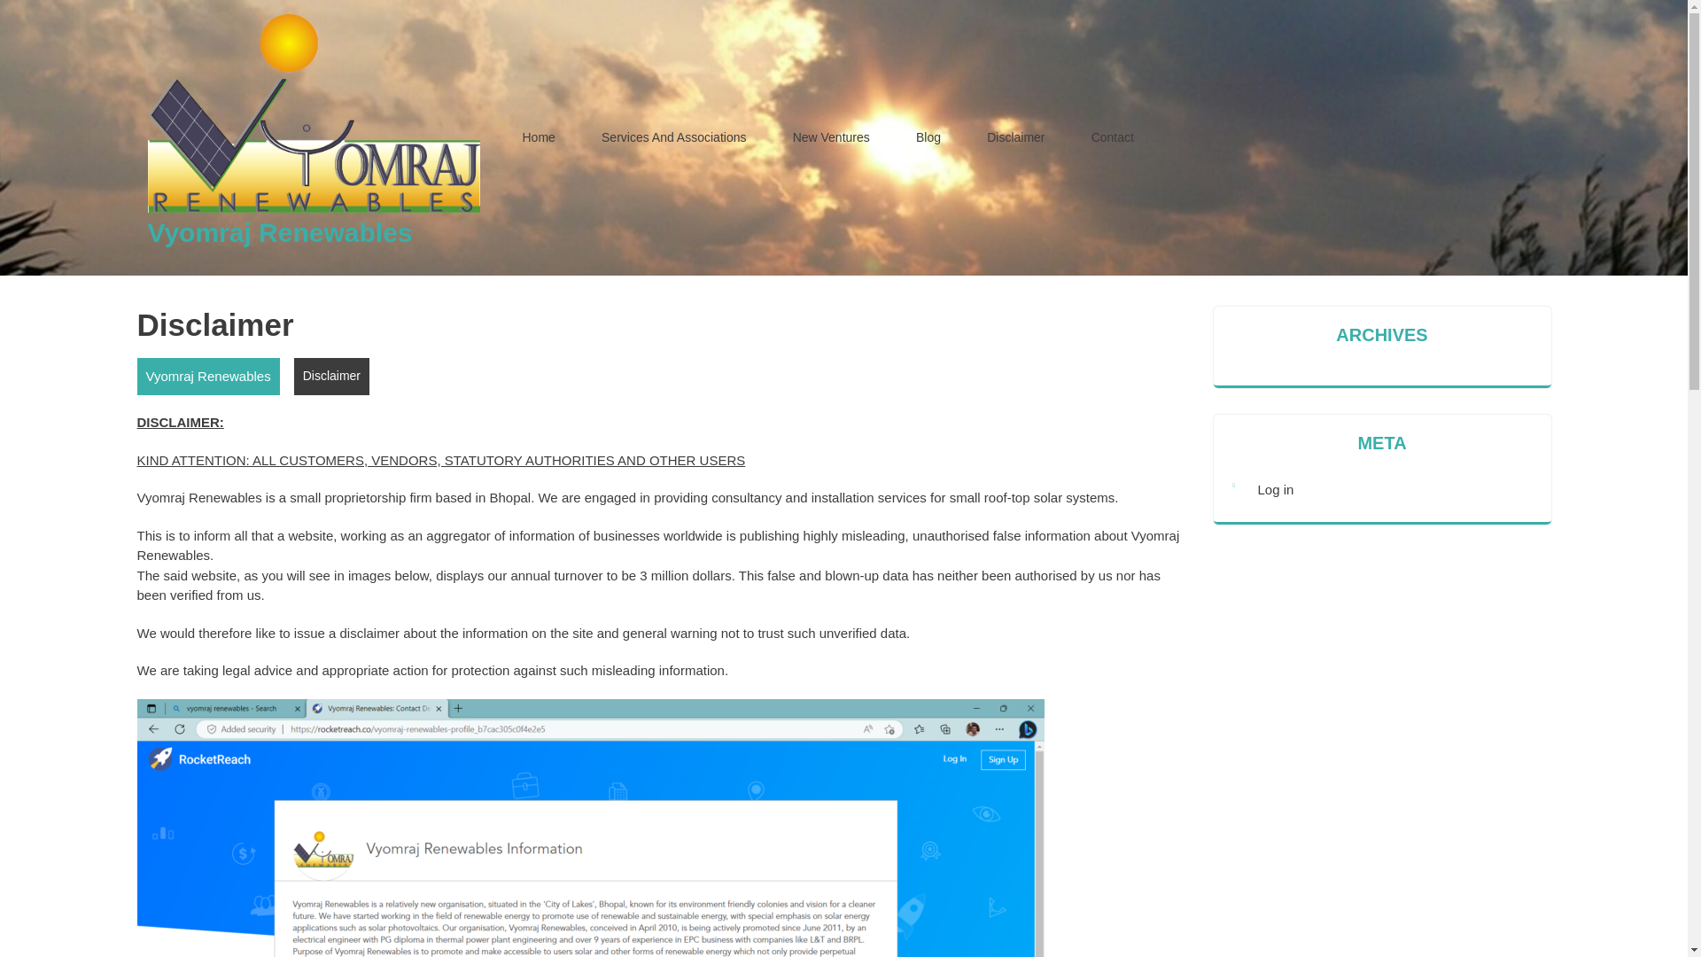 The image size is (1701, 957). What do you see at coordinates (1276, 489) in the screenshot?
I see `Log in` at bounding box center [1276, 489].